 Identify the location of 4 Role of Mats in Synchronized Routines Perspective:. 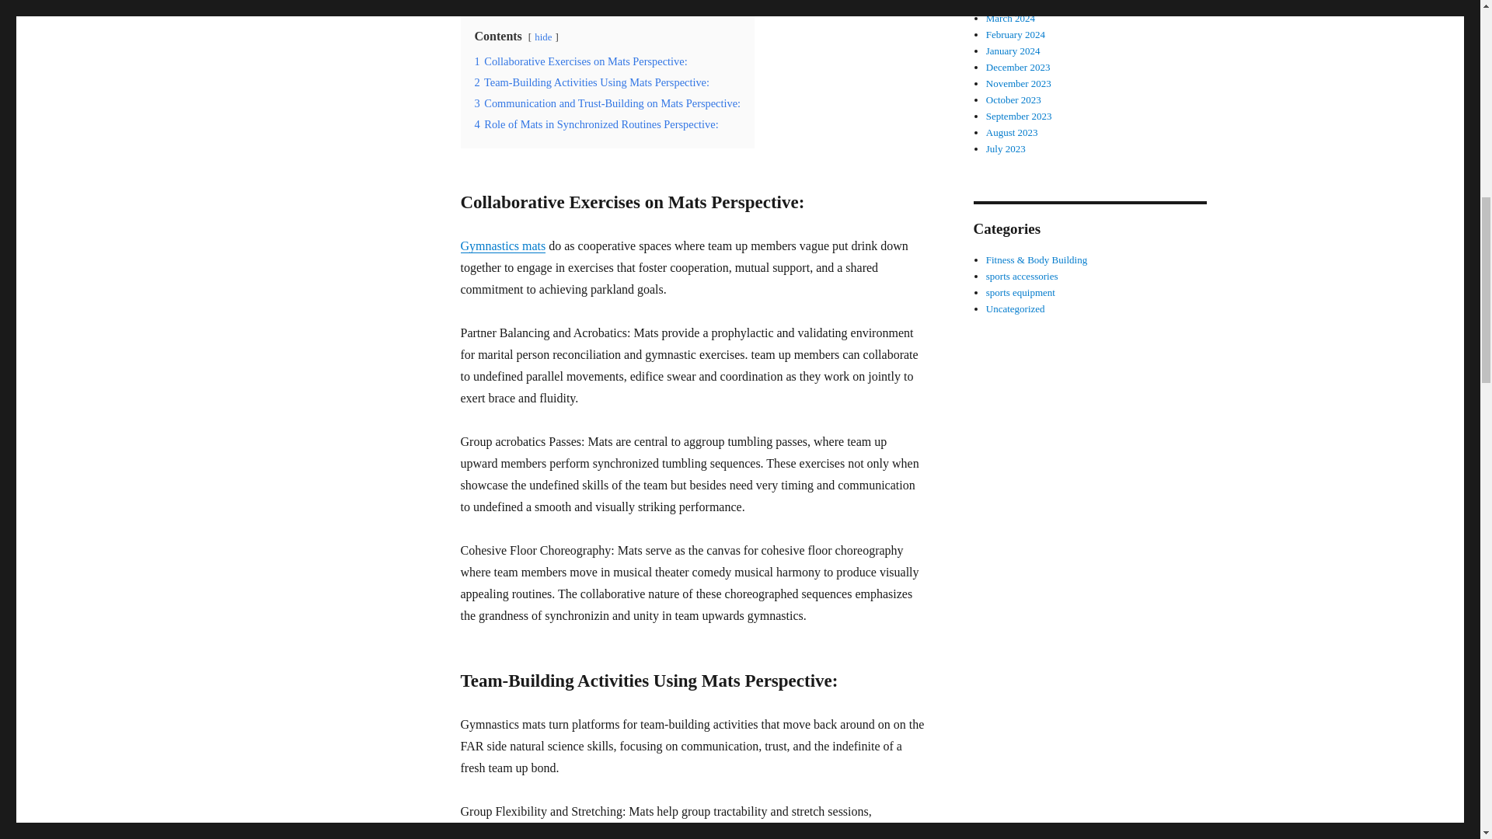
(595, 124).